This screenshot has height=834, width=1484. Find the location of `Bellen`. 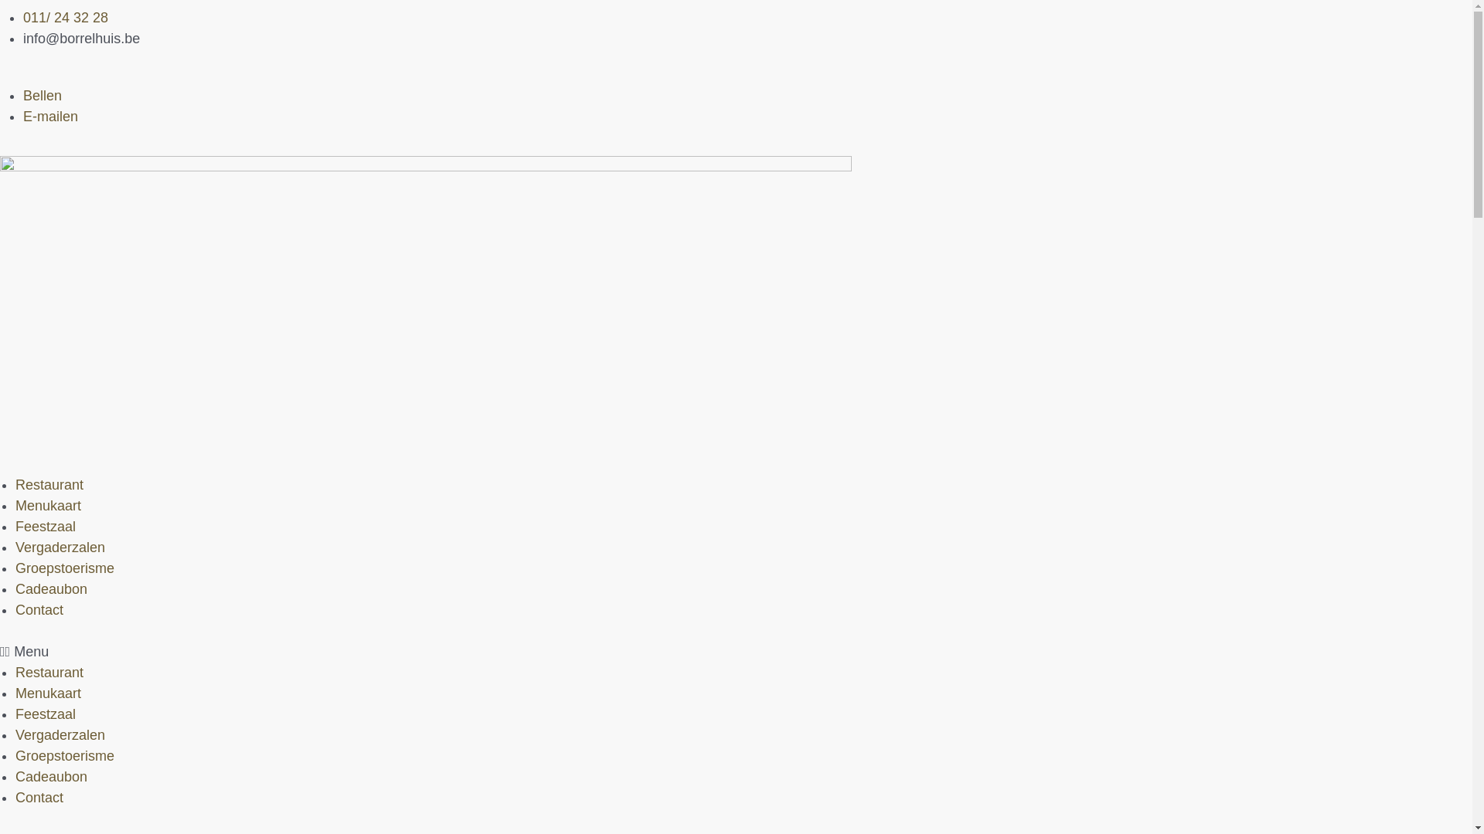

Bellen is located at coordinates (43, 96).